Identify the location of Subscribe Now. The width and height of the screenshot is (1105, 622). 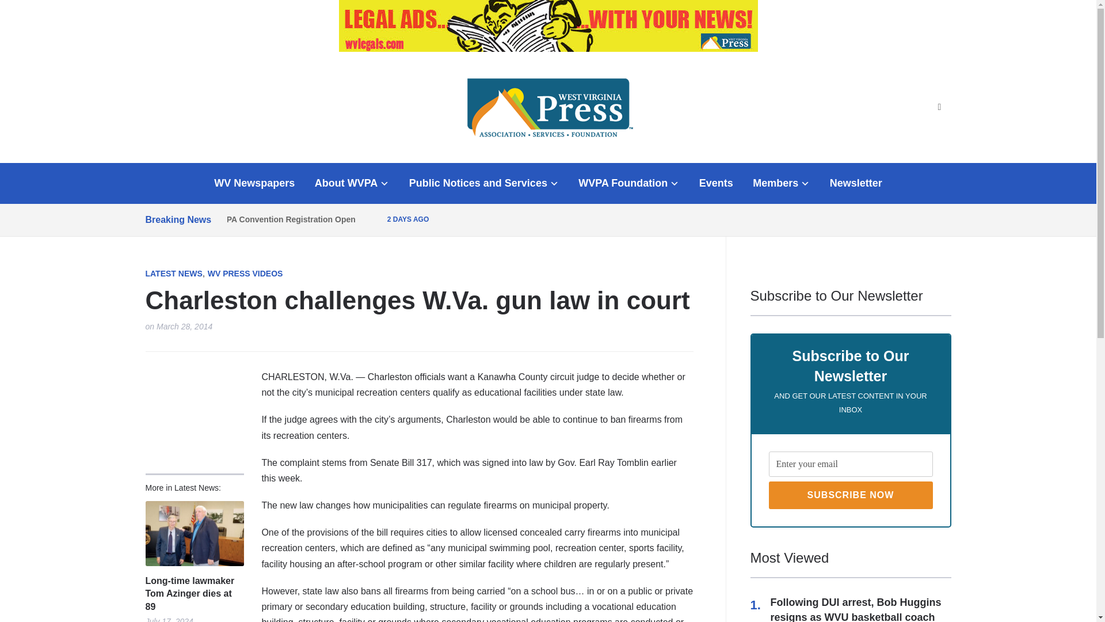
(851, 495).